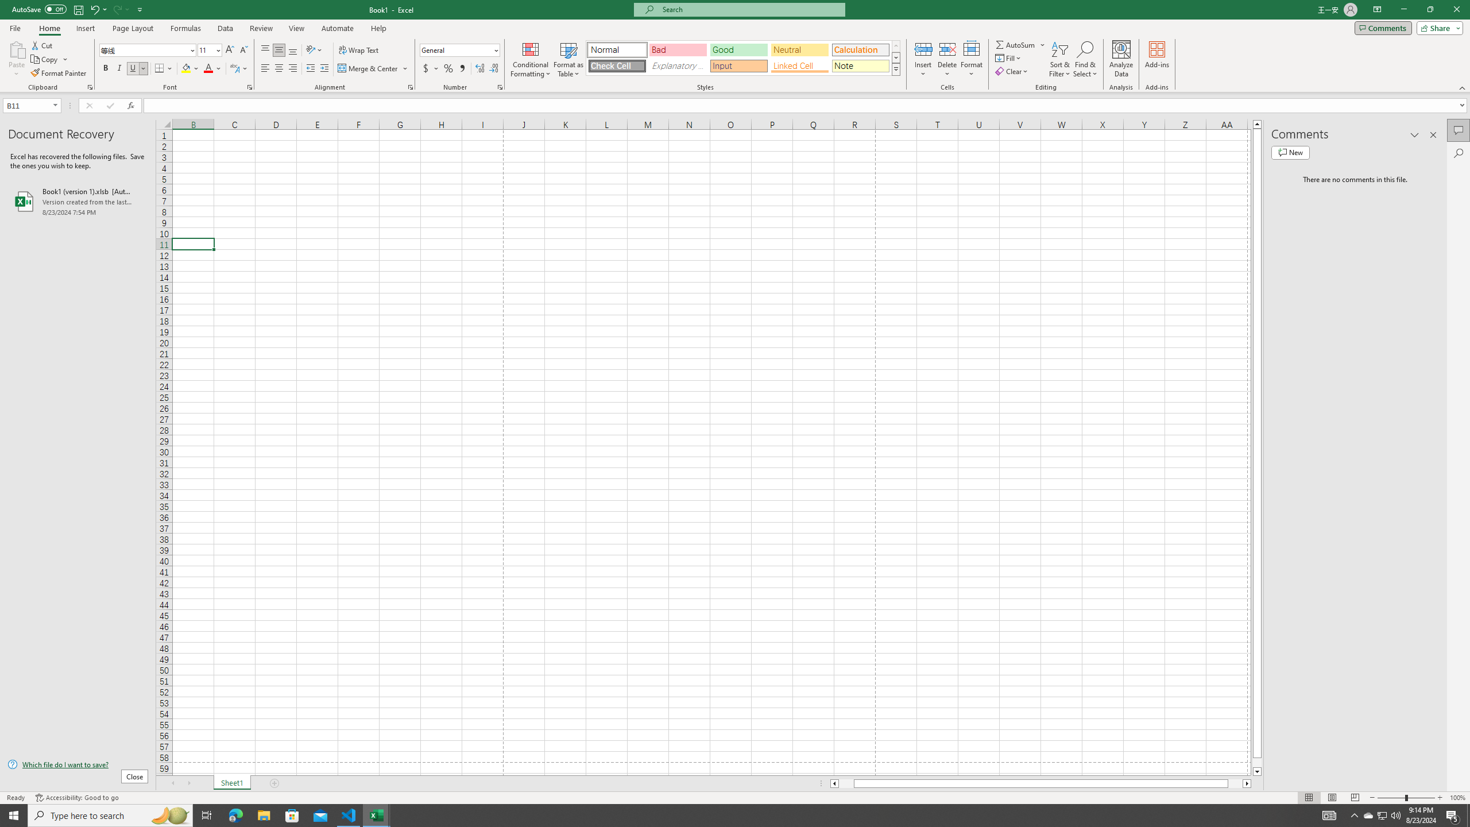  I want to click on Format Cell Font, so click(249, 87).